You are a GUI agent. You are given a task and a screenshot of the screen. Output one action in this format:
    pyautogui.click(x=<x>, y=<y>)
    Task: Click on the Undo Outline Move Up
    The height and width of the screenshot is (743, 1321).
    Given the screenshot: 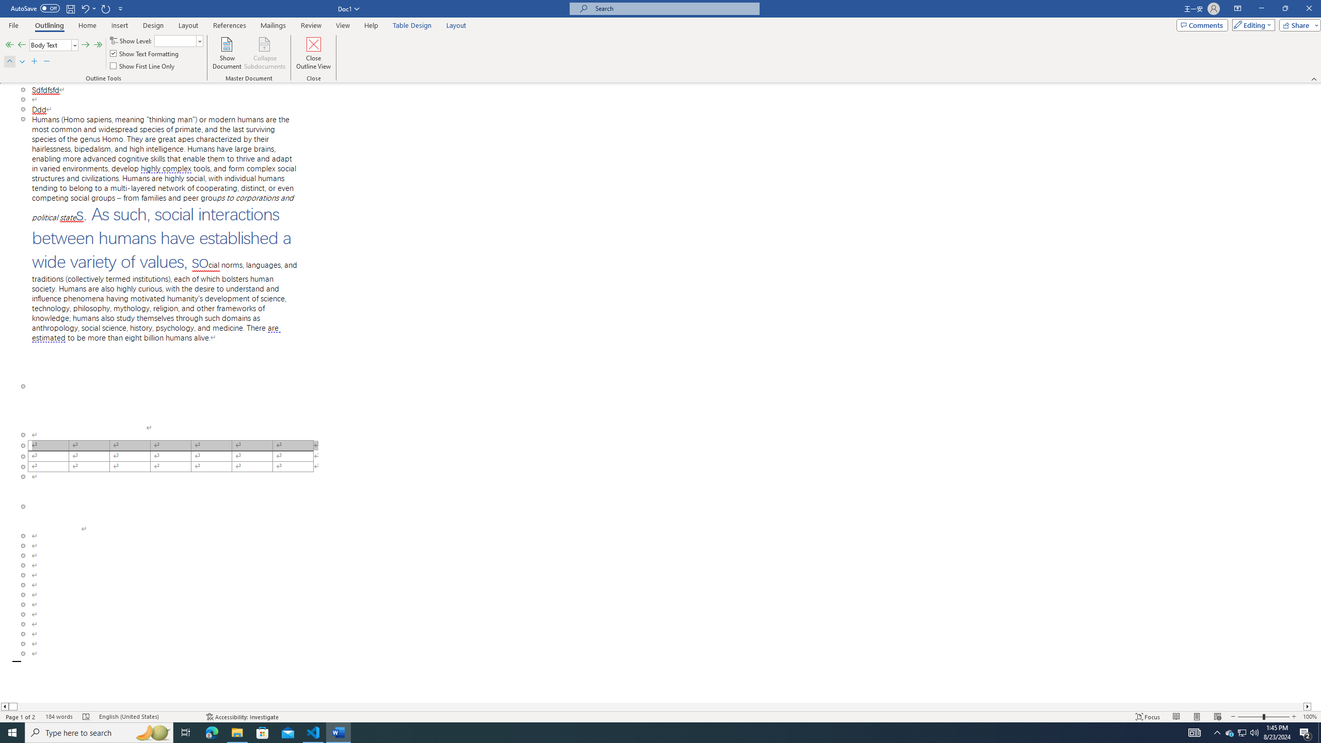 What is the action you would take?
    pyautogui.click(x=85, y=8)
    